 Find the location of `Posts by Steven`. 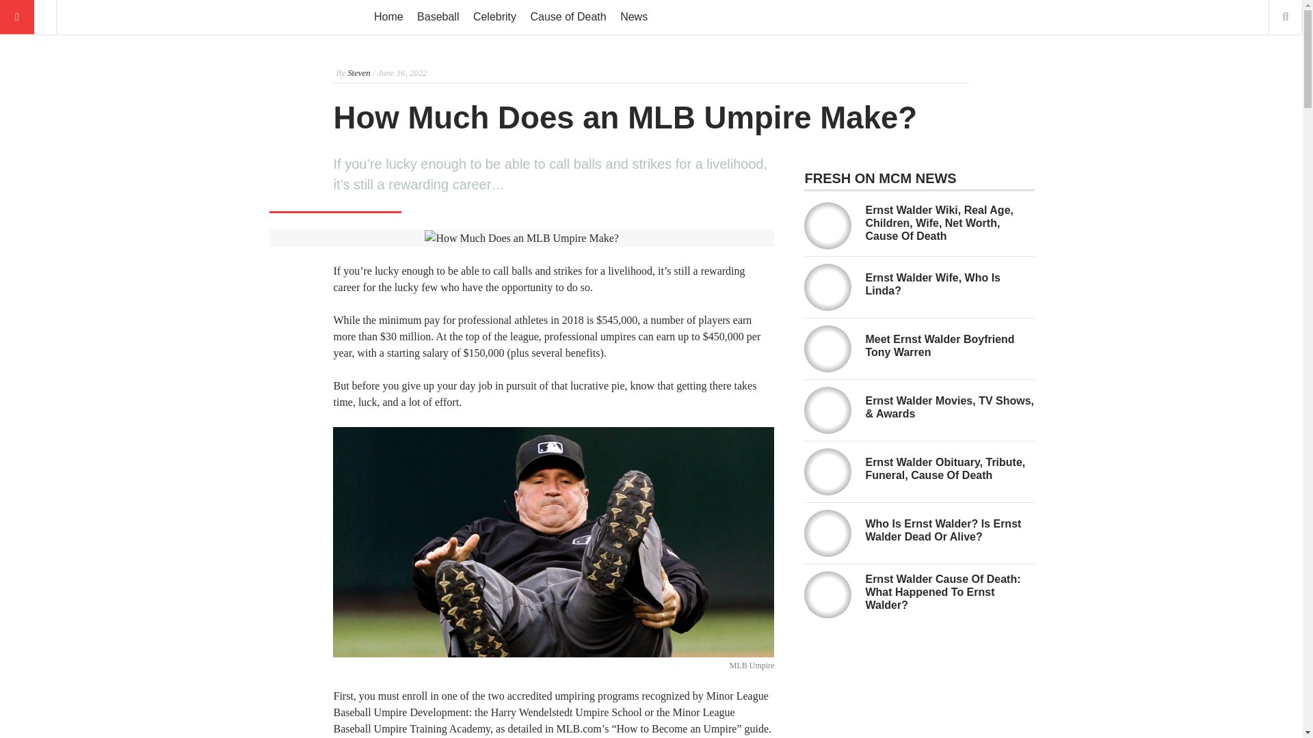

Posts by Steven is located at coordinates (358, 73).